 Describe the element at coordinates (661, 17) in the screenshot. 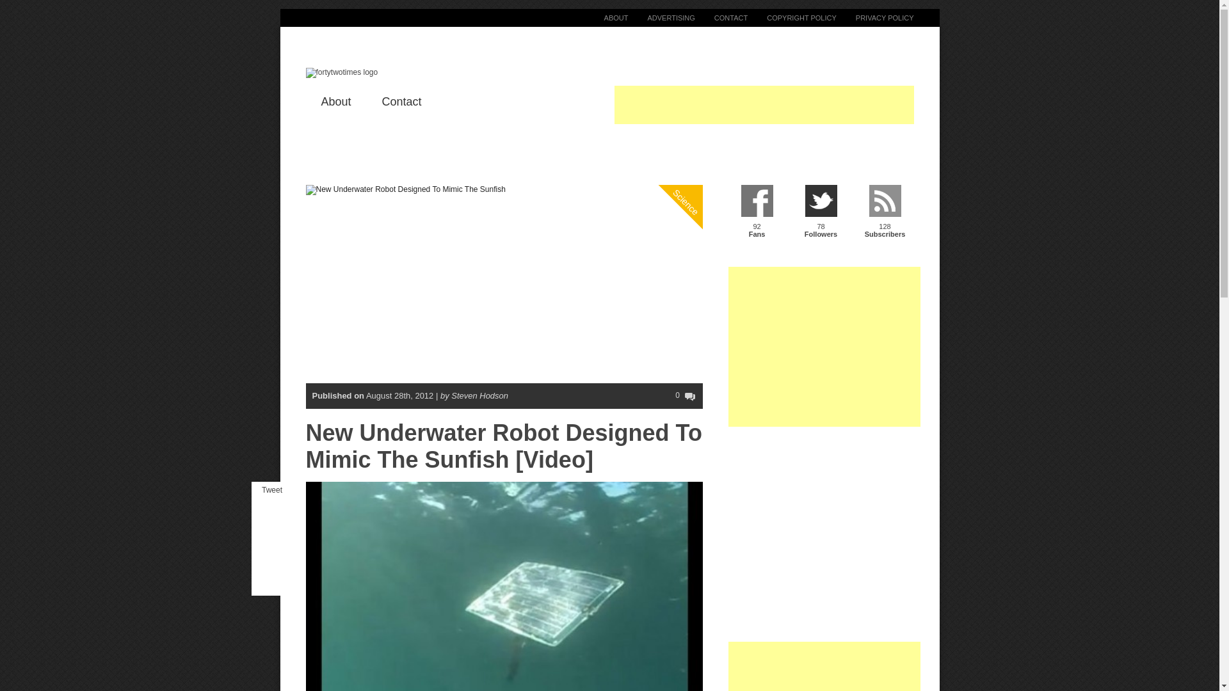

I see `ADVERTISING` at that location.